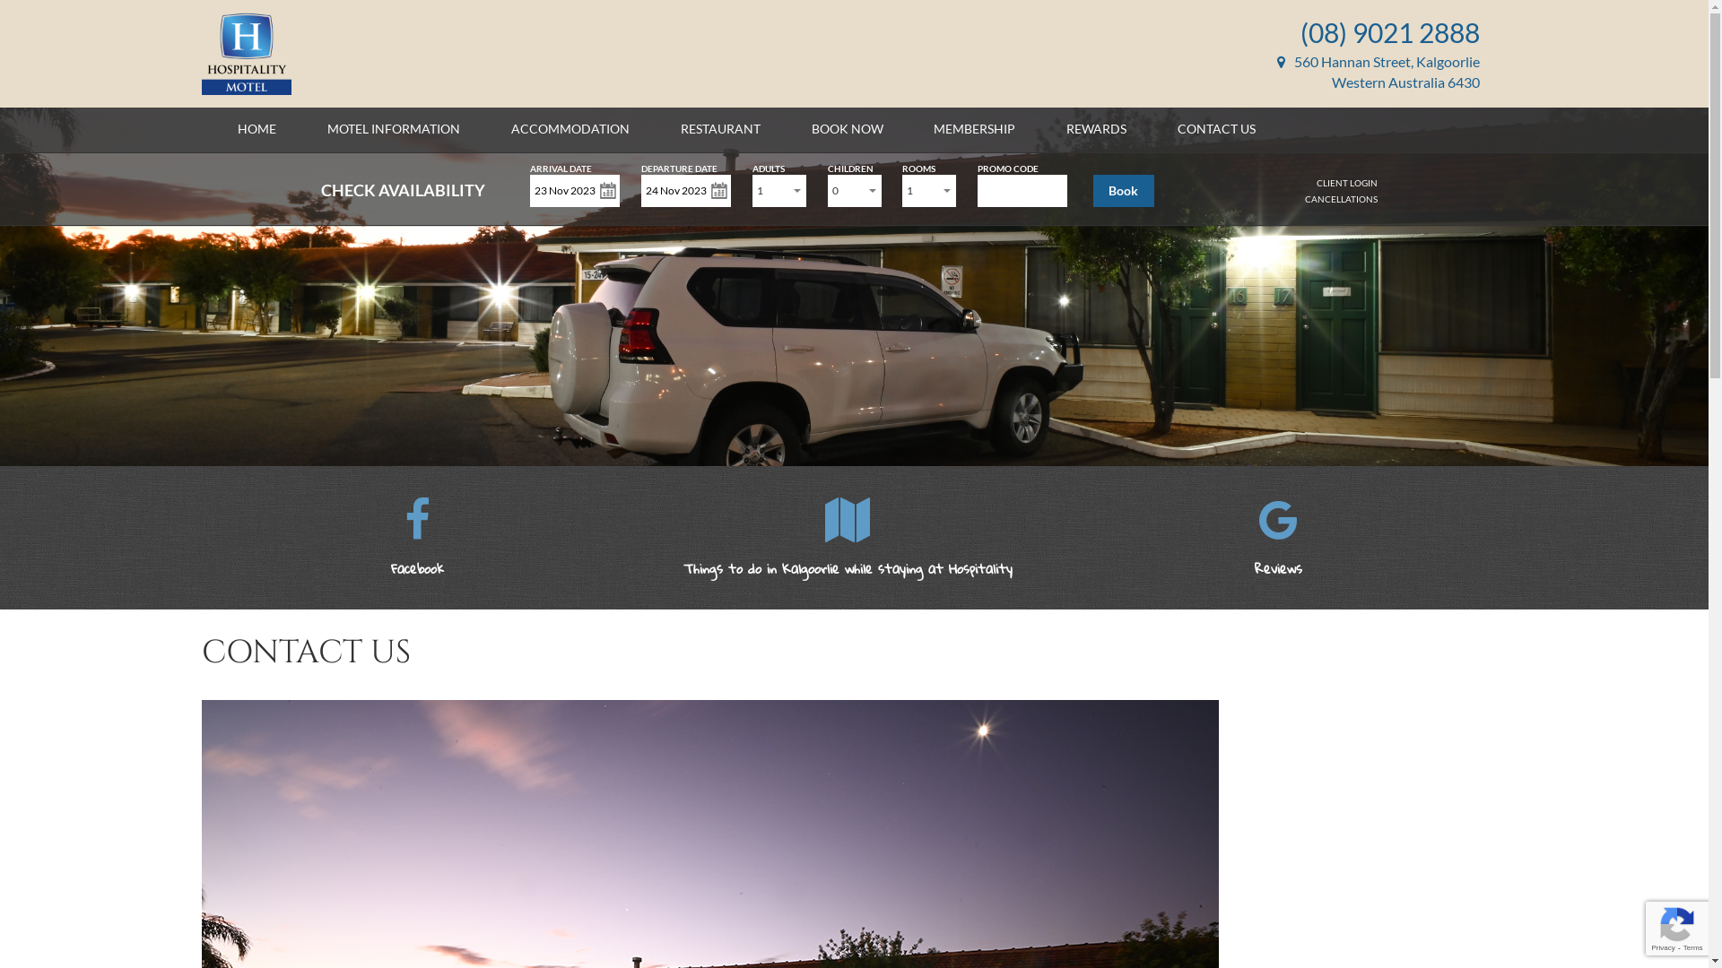 This screenshot has height=968, width=1722. What do you see at coordinates (848, 550) in the screenshot?
I see `Things to do in Kalgoorlie while staying at Hospitality` at bounding box center [848, 550].